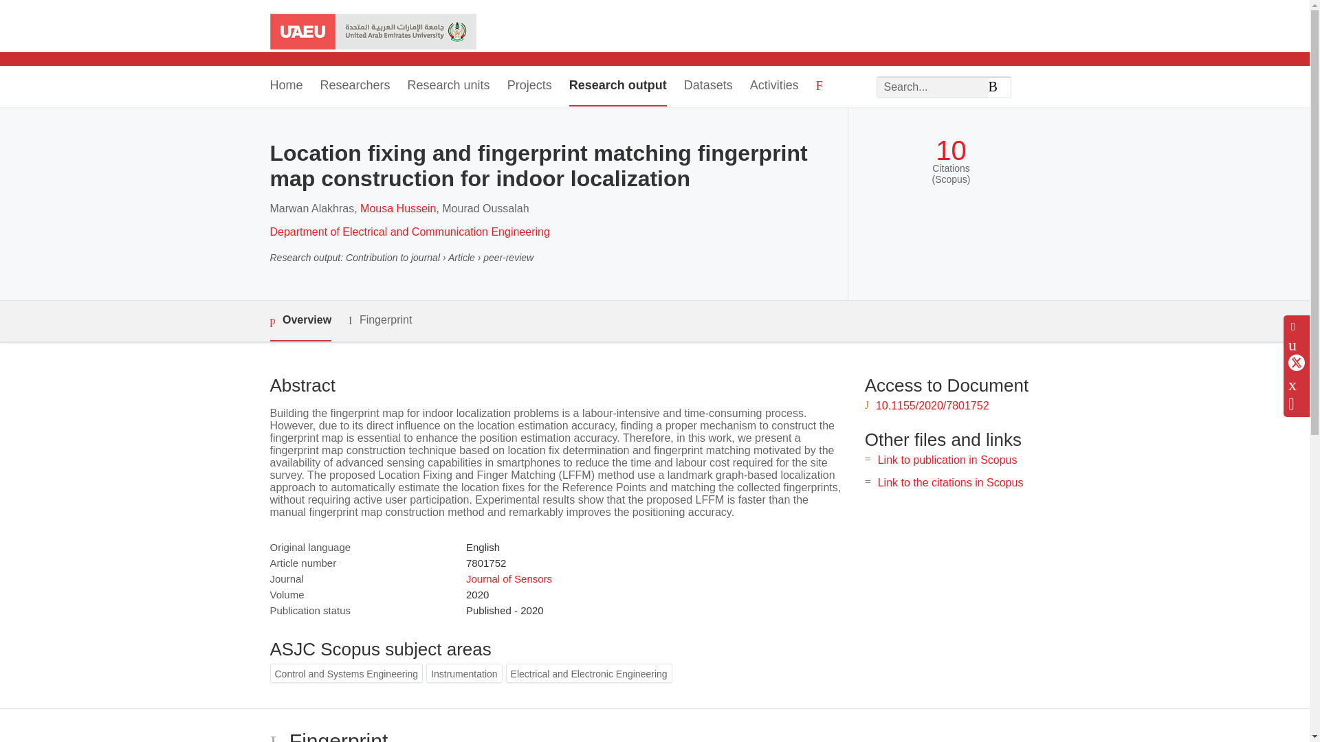  What do you see at coordinates (950, 482) in the screenshot?
I see `Link to the citations in Scopus` at bounding box center [950, 482].